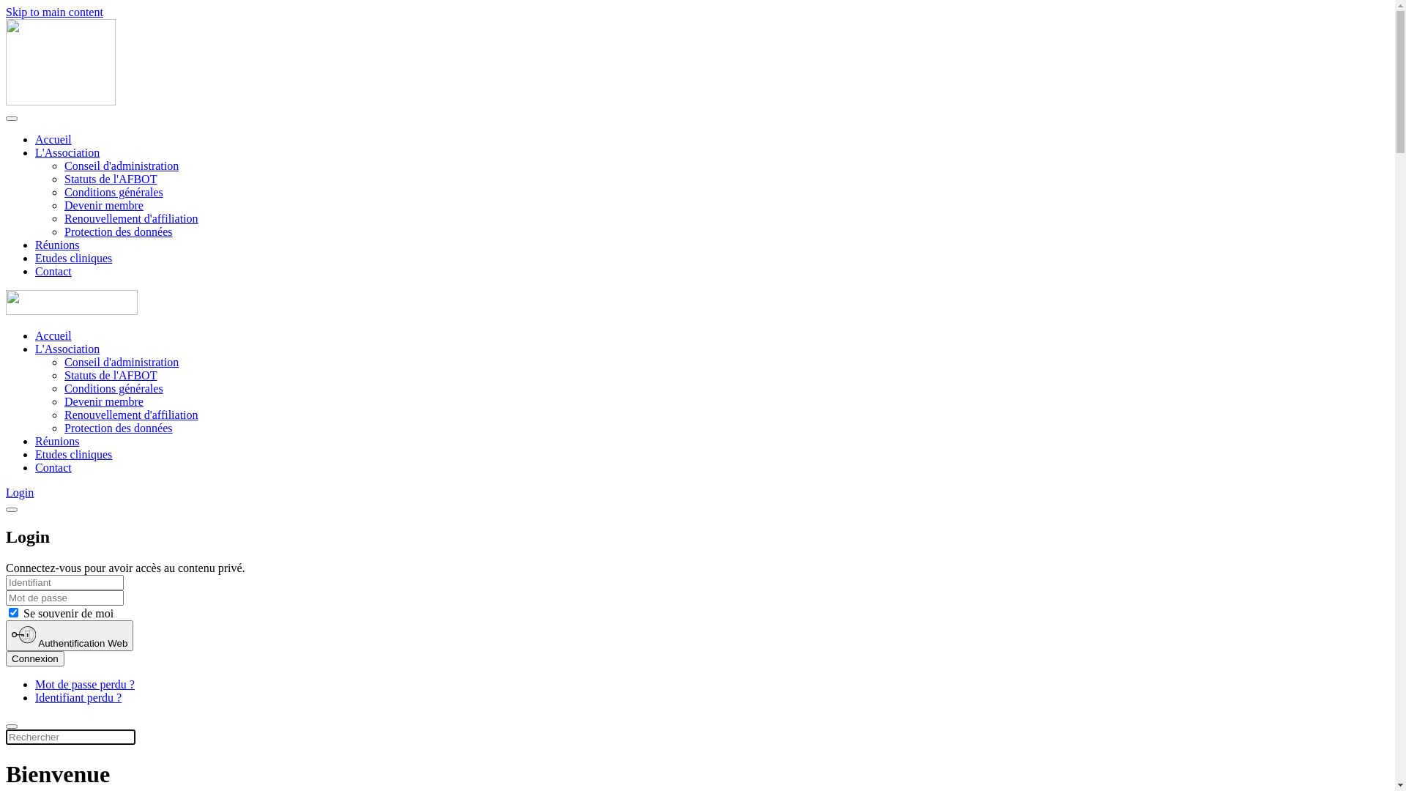  Describe the element at coordinates (53, 271) in the screenshot. I see `Contact` at that location.